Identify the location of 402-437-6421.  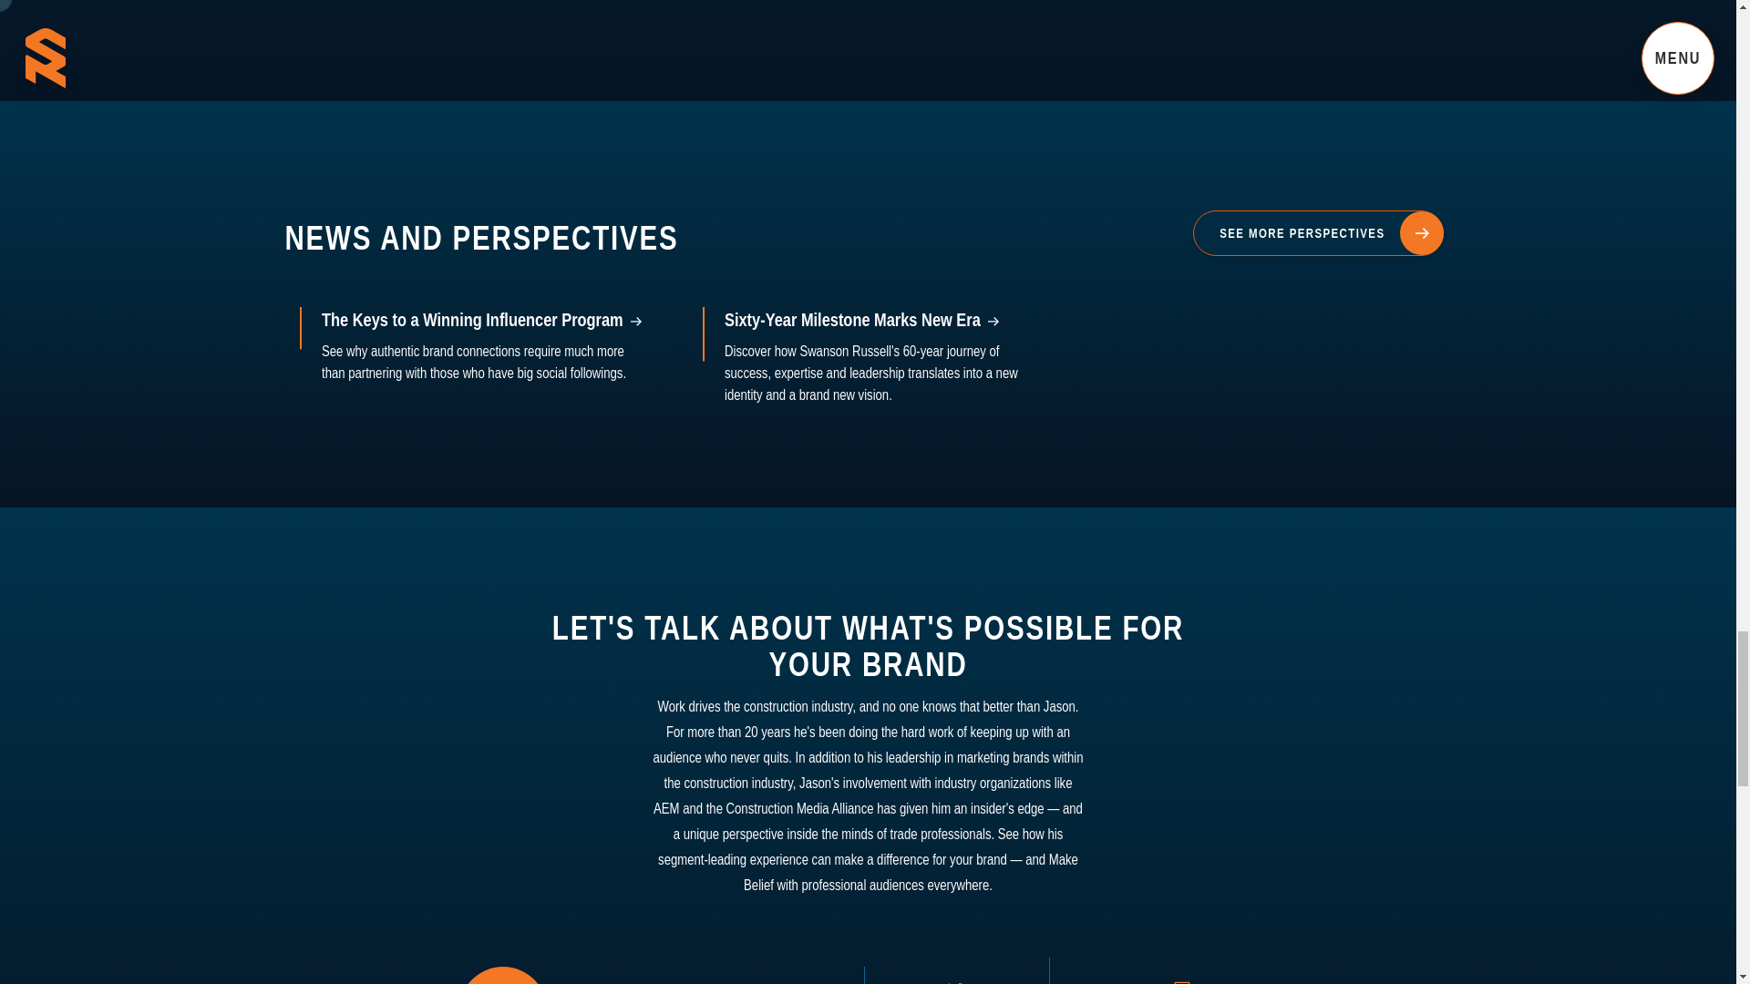
(957, 970).